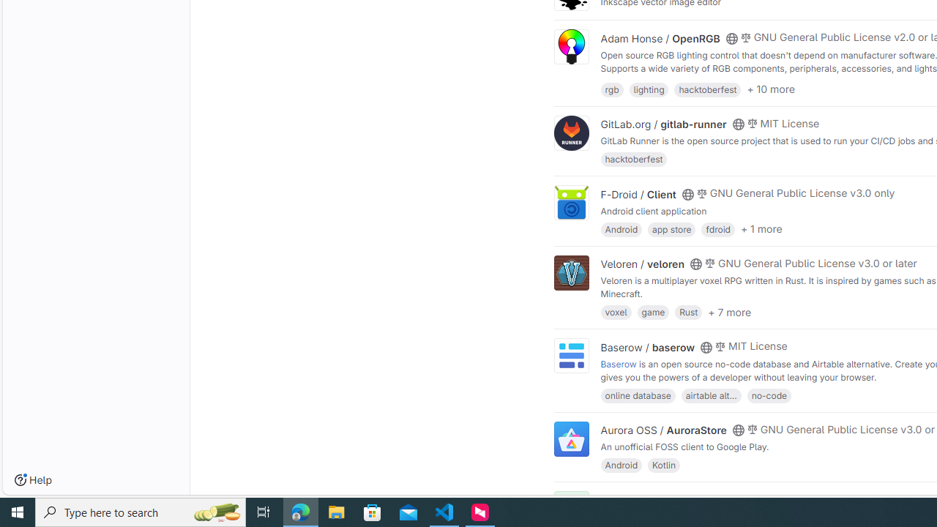  Describe the element at coordinates (647, 347) in the screenshot. I see `Baserow / baserow` at that location.